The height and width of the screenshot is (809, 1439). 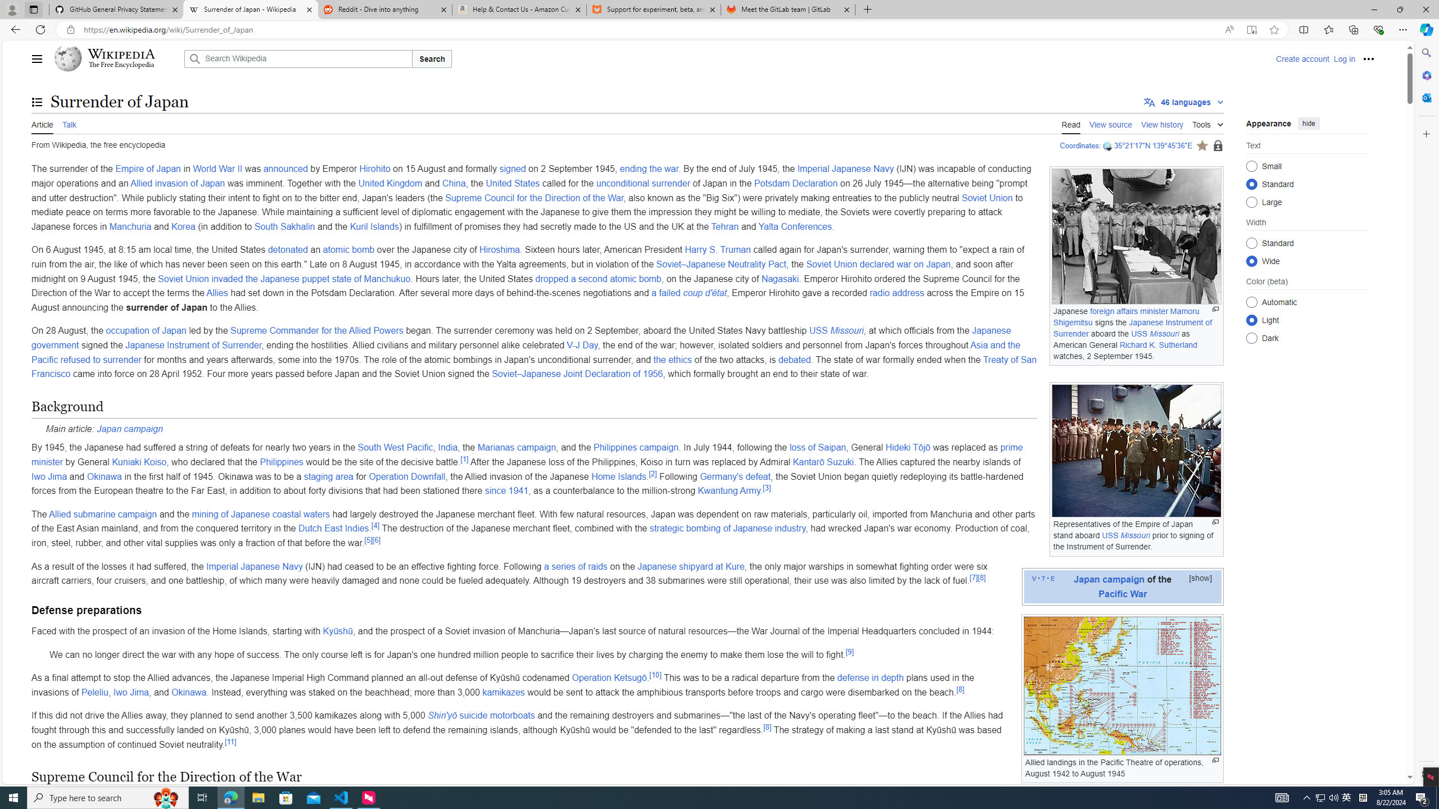 I want to click on atomic bomb, so click(x=349, y=249).